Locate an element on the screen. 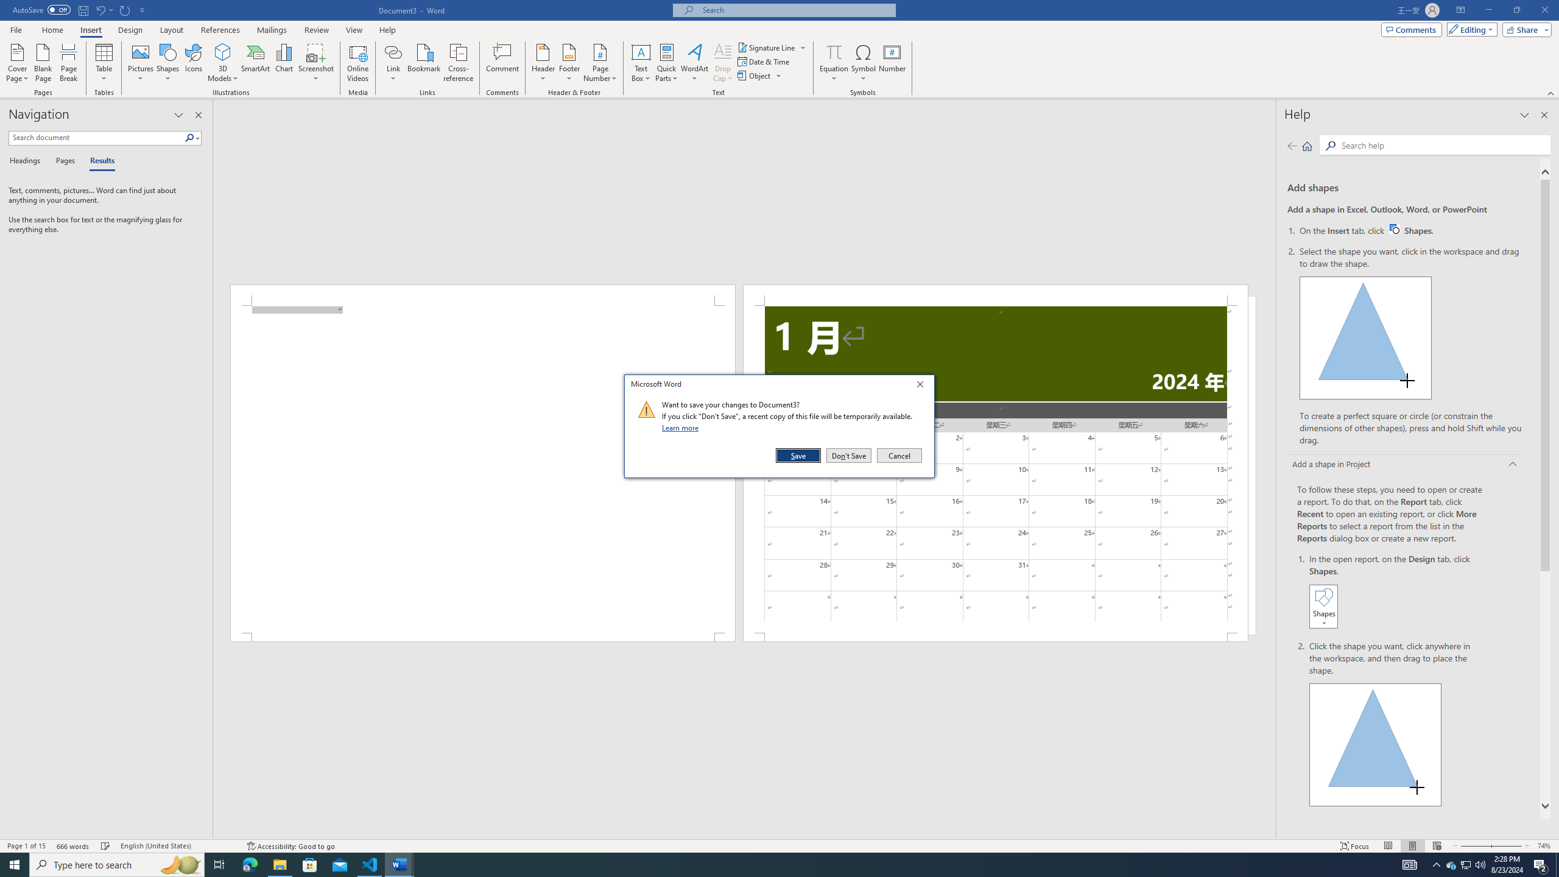 This screenshot has height=877, width=1559. Class: MsoCommandBar is located at coordinates (779, 845).